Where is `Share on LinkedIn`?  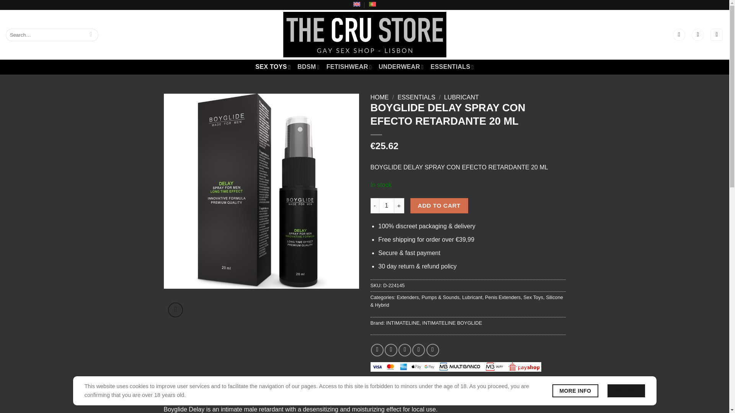 Share on LinkedIn is located at coordinates (433, 350).